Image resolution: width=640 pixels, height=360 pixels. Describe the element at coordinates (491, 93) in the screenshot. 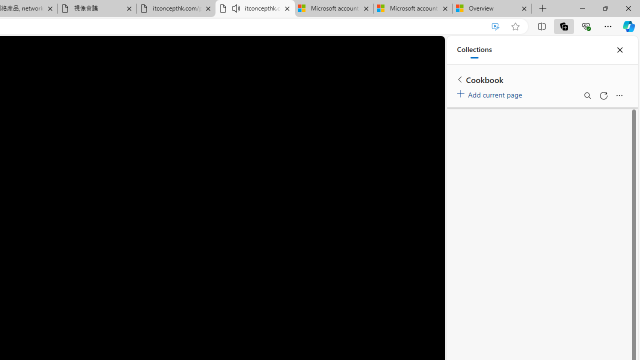

I see `Add current page` at that location.